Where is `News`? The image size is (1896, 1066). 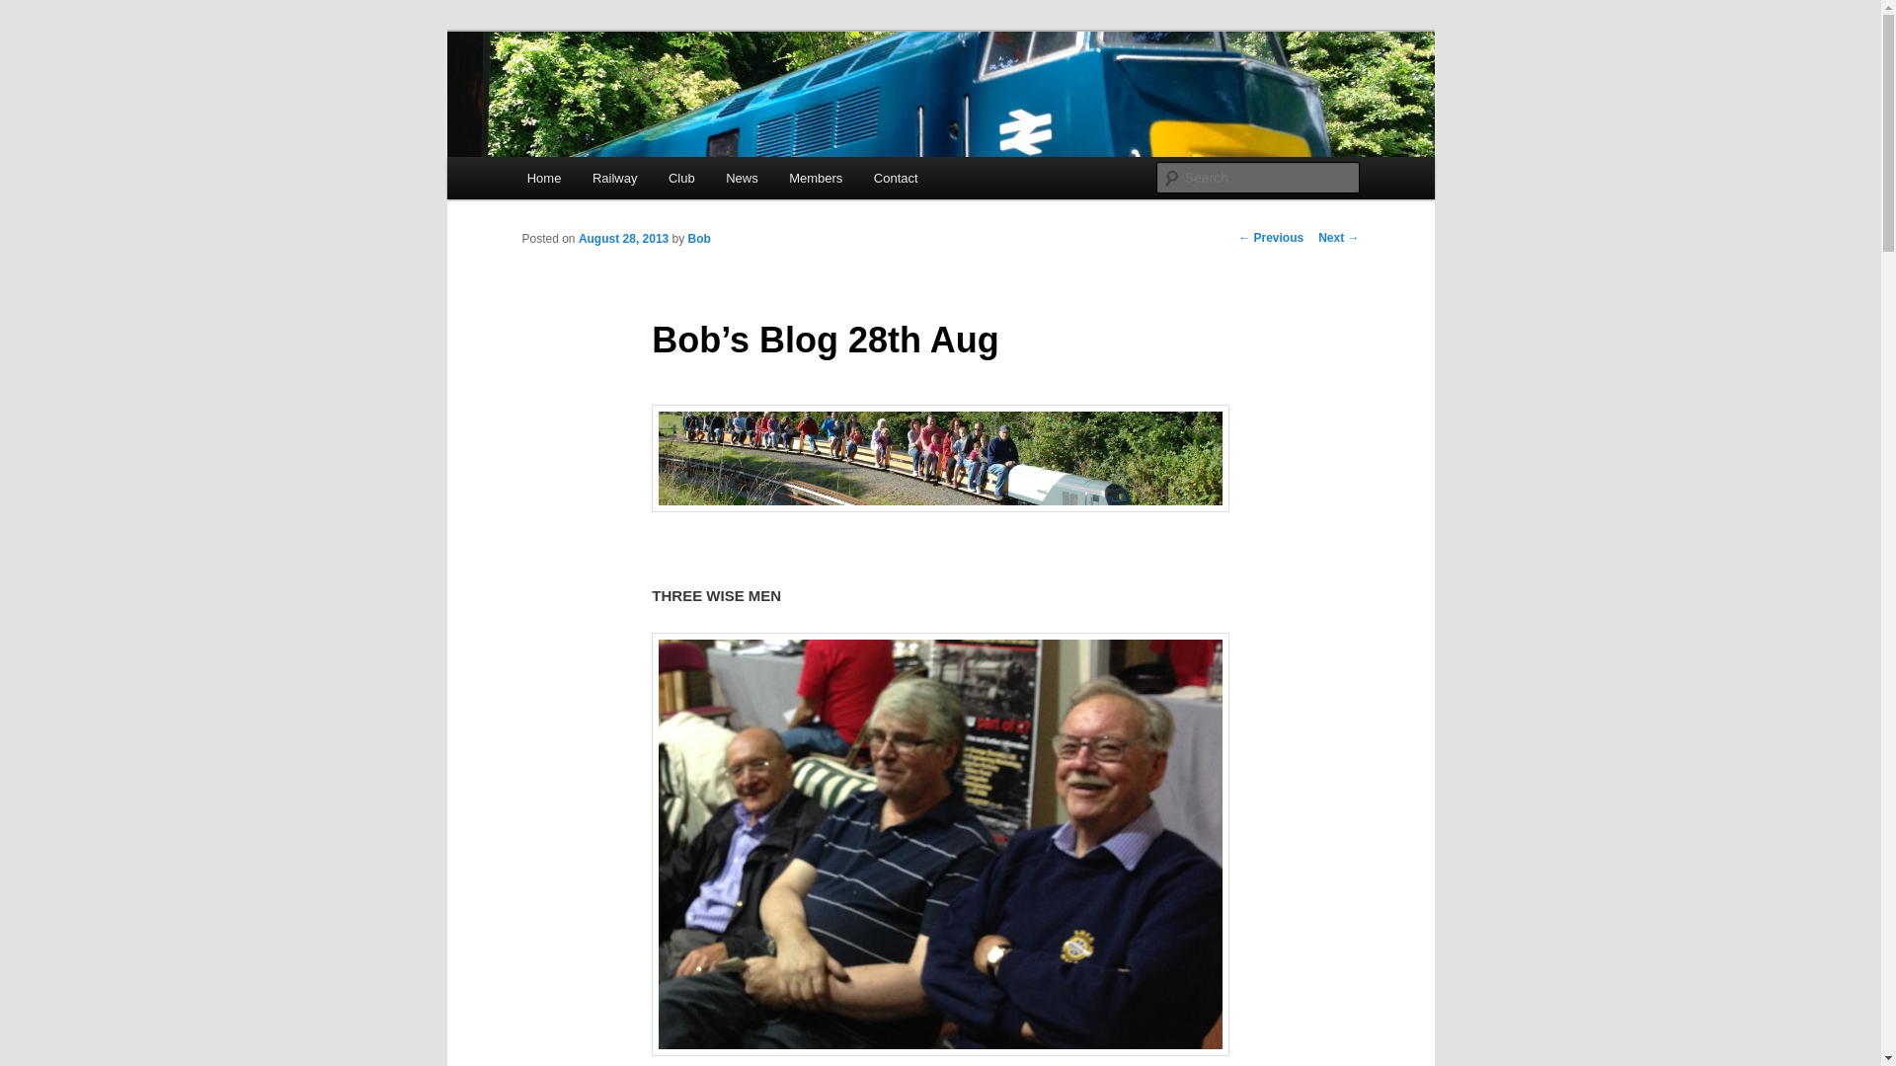 News is located at coordinates (741, 178).